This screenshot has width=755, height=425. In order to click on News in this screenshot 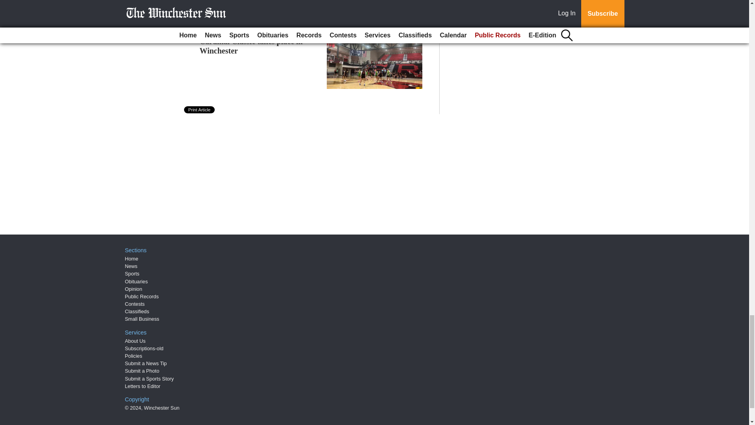, I will do `click(131, 266)`.